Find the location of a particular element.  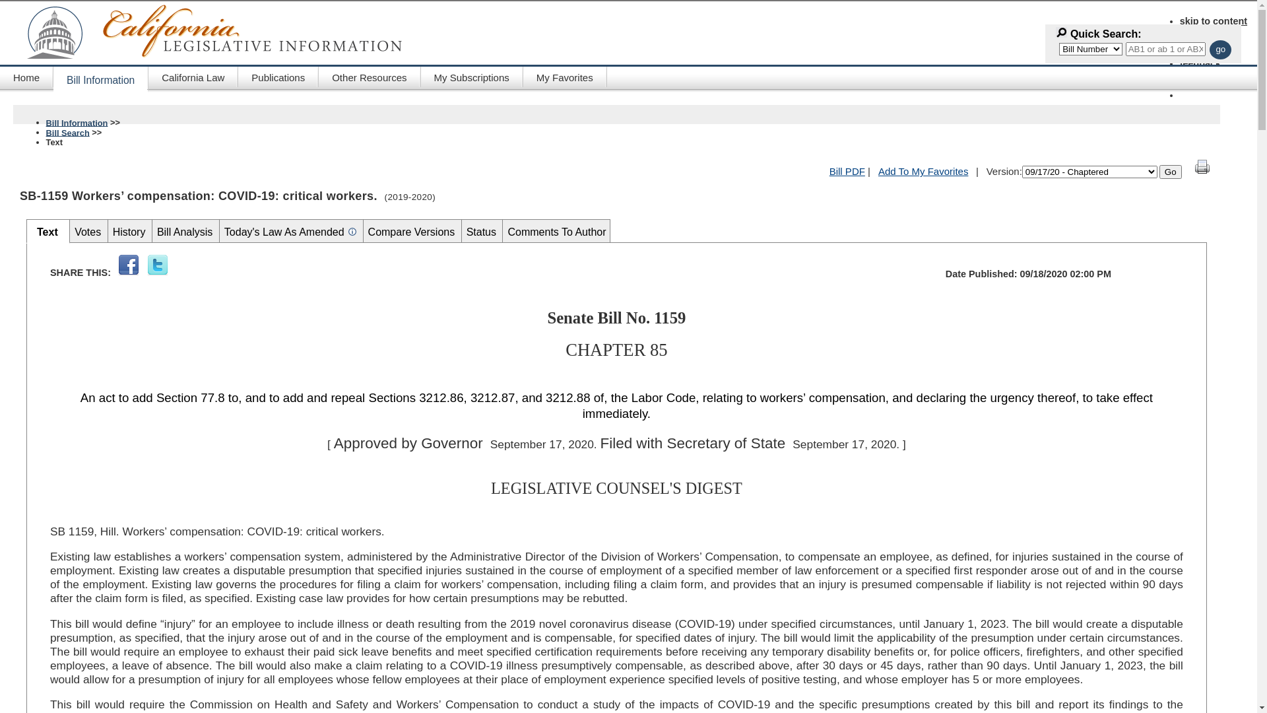

Bill PDF is located at coordinates (847, 172).